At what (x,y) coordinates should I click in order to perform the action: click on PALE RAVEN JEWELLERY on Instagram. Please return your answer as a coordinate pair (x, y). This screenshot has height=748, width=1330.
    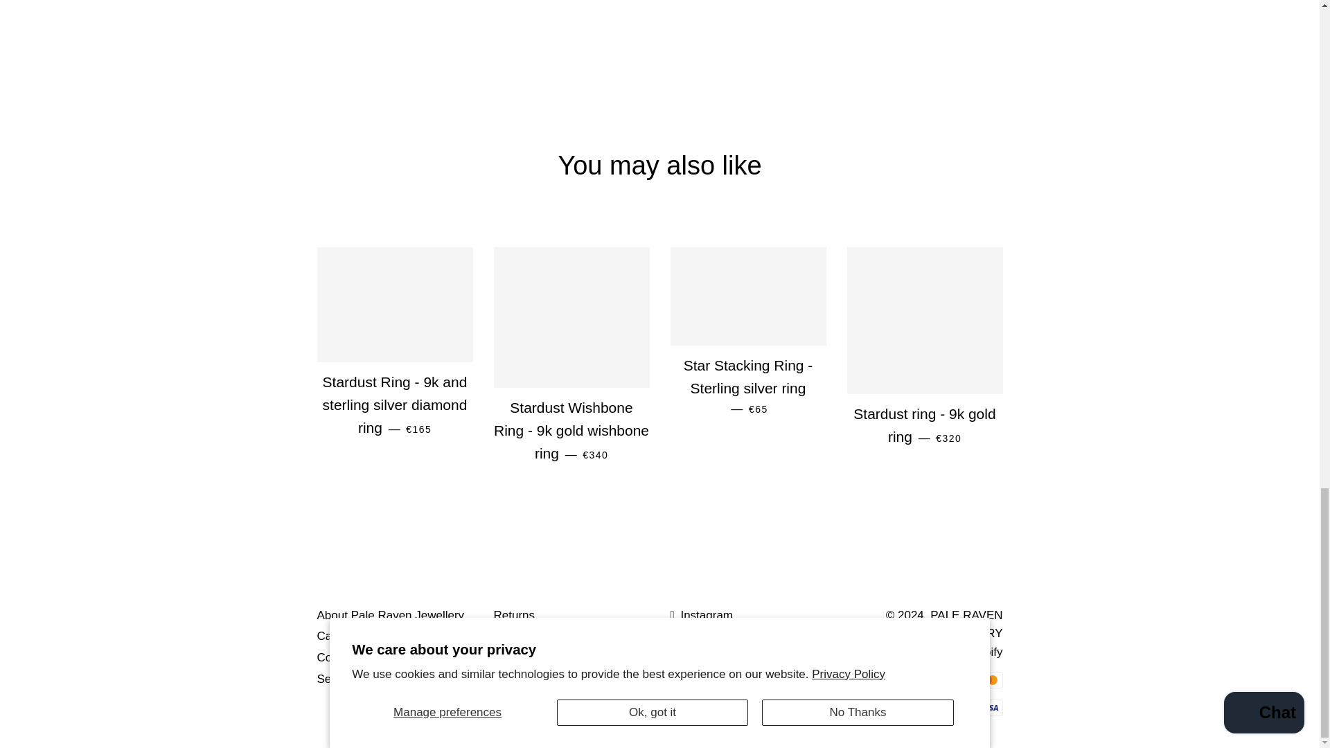
    Looking at the image, I should click on (702, 615).